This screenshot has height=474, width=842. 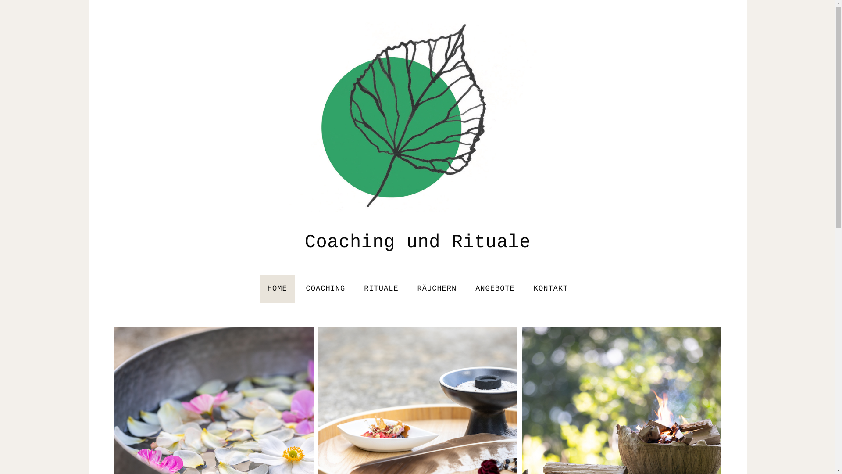 I want to click on Coaching und Rituale, so click(x=418, y=244).